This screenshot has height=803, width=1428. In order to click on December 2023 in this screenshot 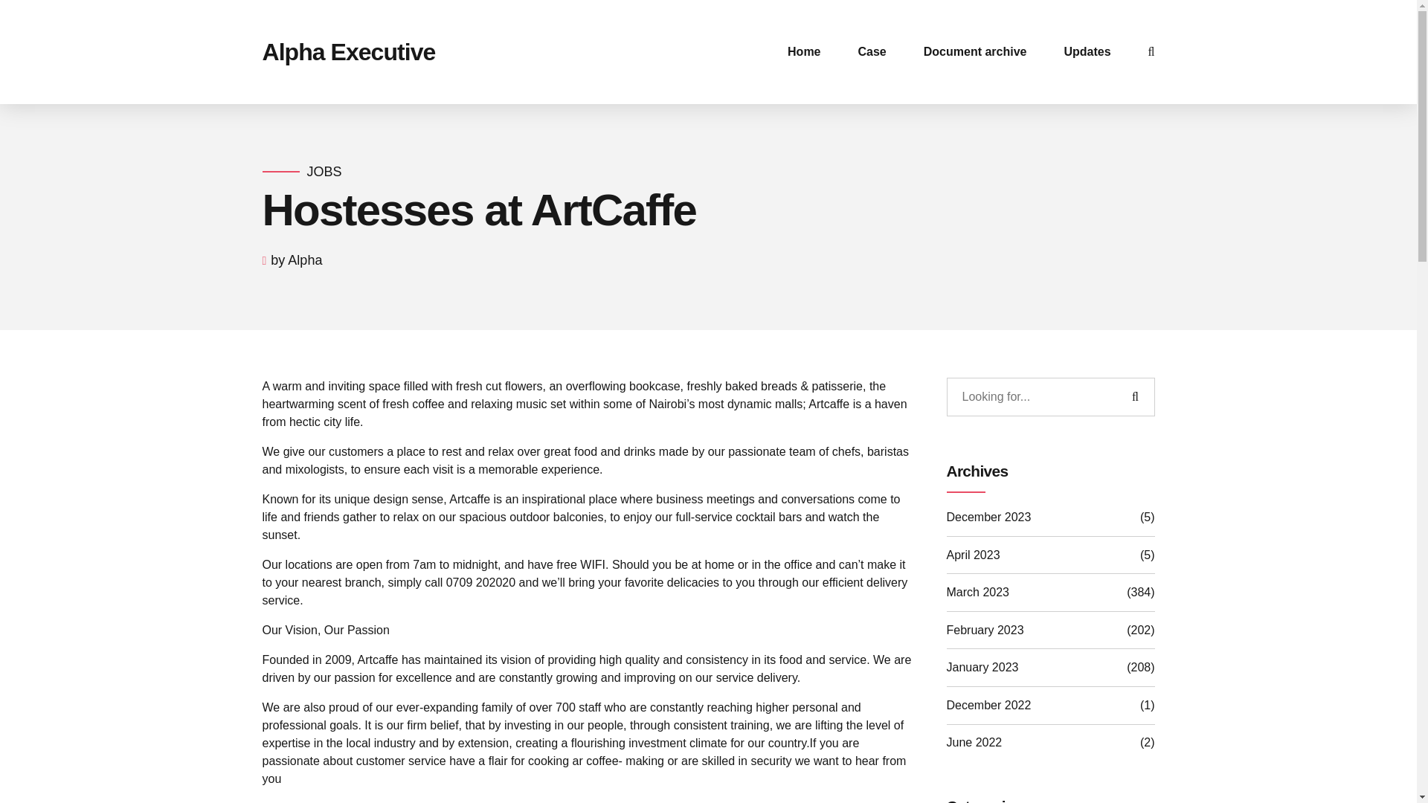, I will do `click(988, 517)`.